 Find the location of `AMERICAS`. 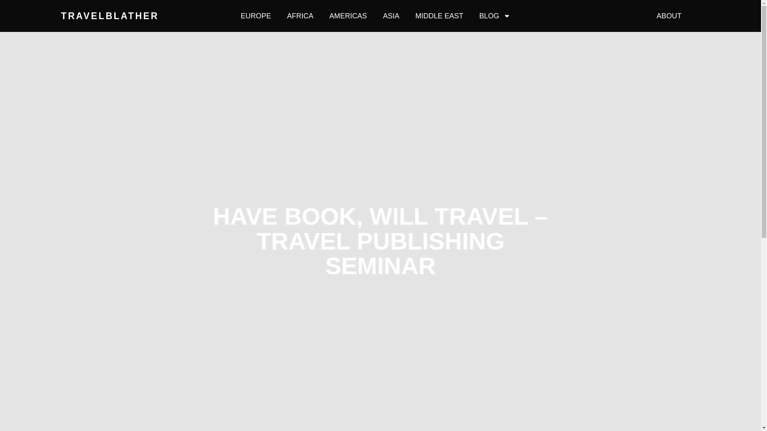

AMERICAS is located at coordinates (348, 16).